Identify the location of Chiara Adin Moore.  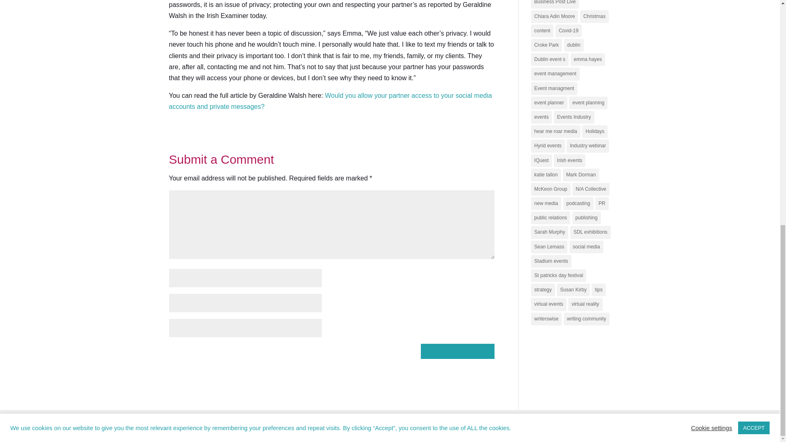
(554, 16).